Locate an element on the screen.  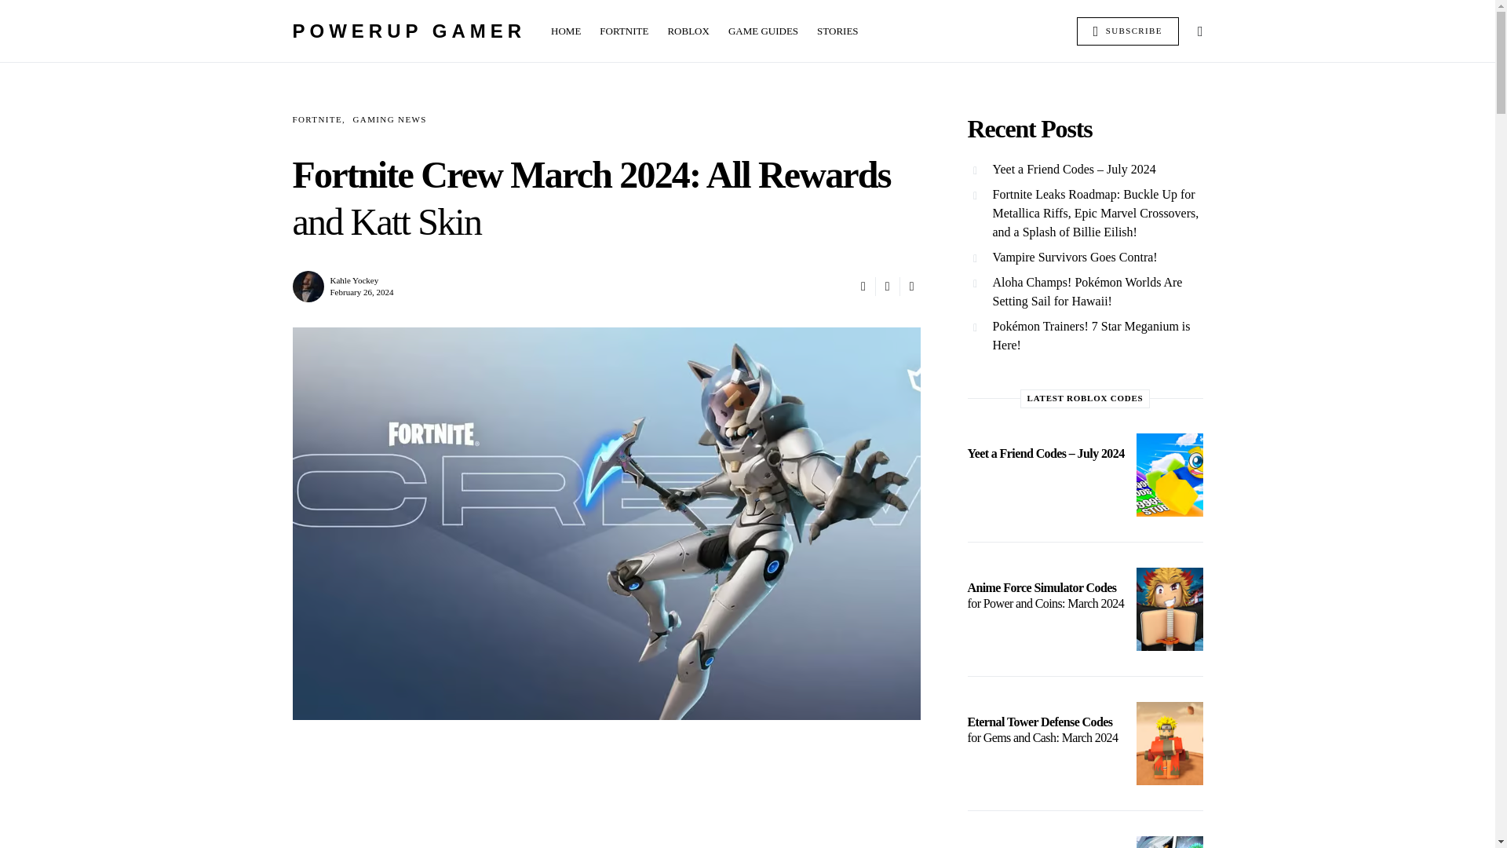
FORTNITE is located at coordinates (623, 31).